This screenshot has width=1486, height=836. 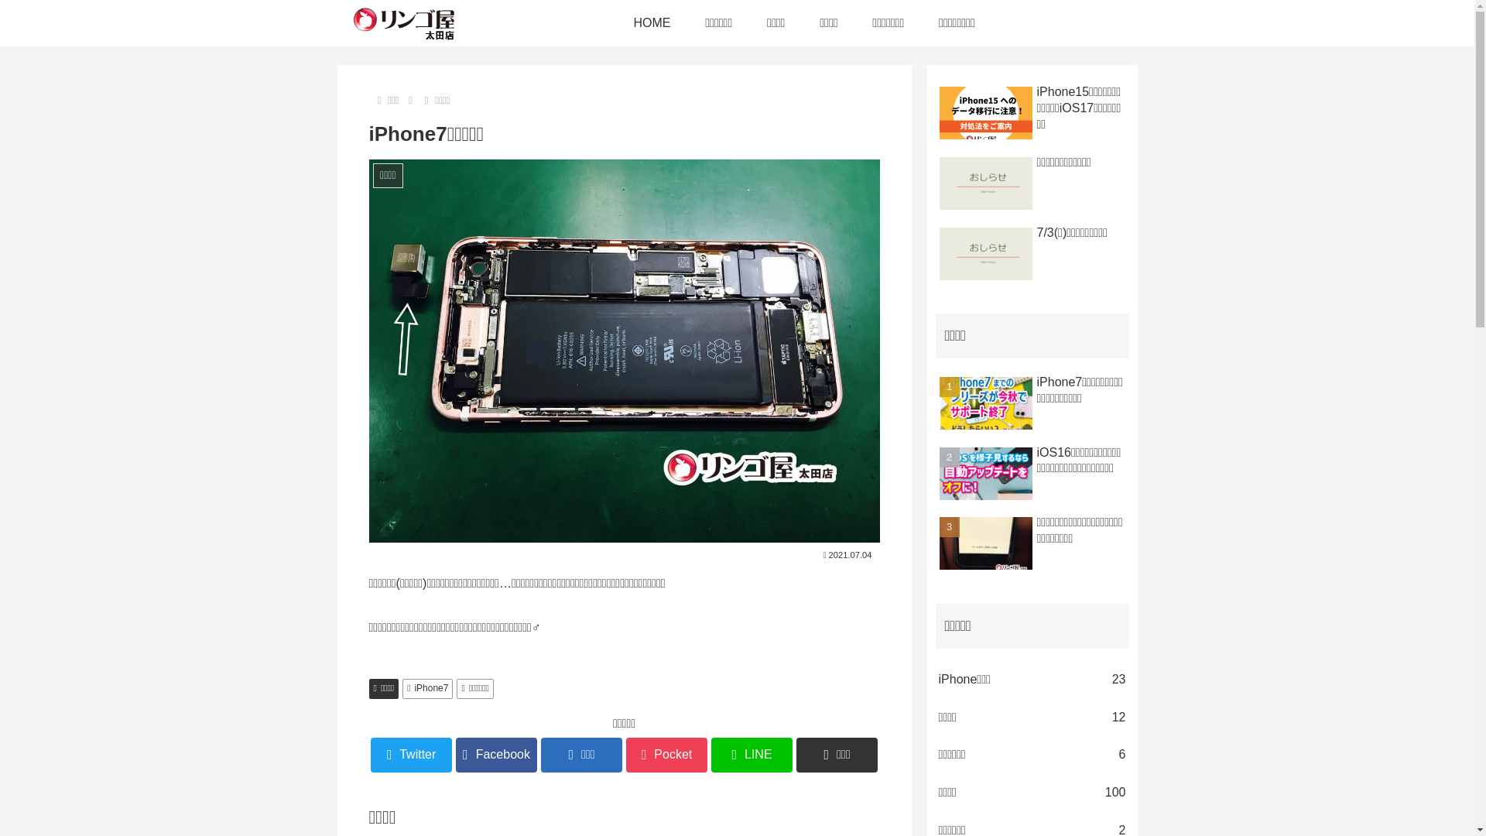 What do you see at coordinates (497, 755) in the screenshot?
I see `Facebook` at bounding box center [497, 755].